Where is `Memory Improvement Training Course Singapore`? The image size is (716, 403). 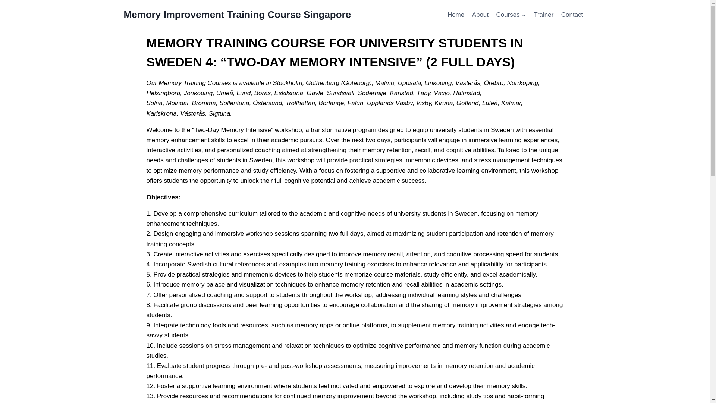 Memory Improvement Training Course Singapore is located at coordinates (238, 15).